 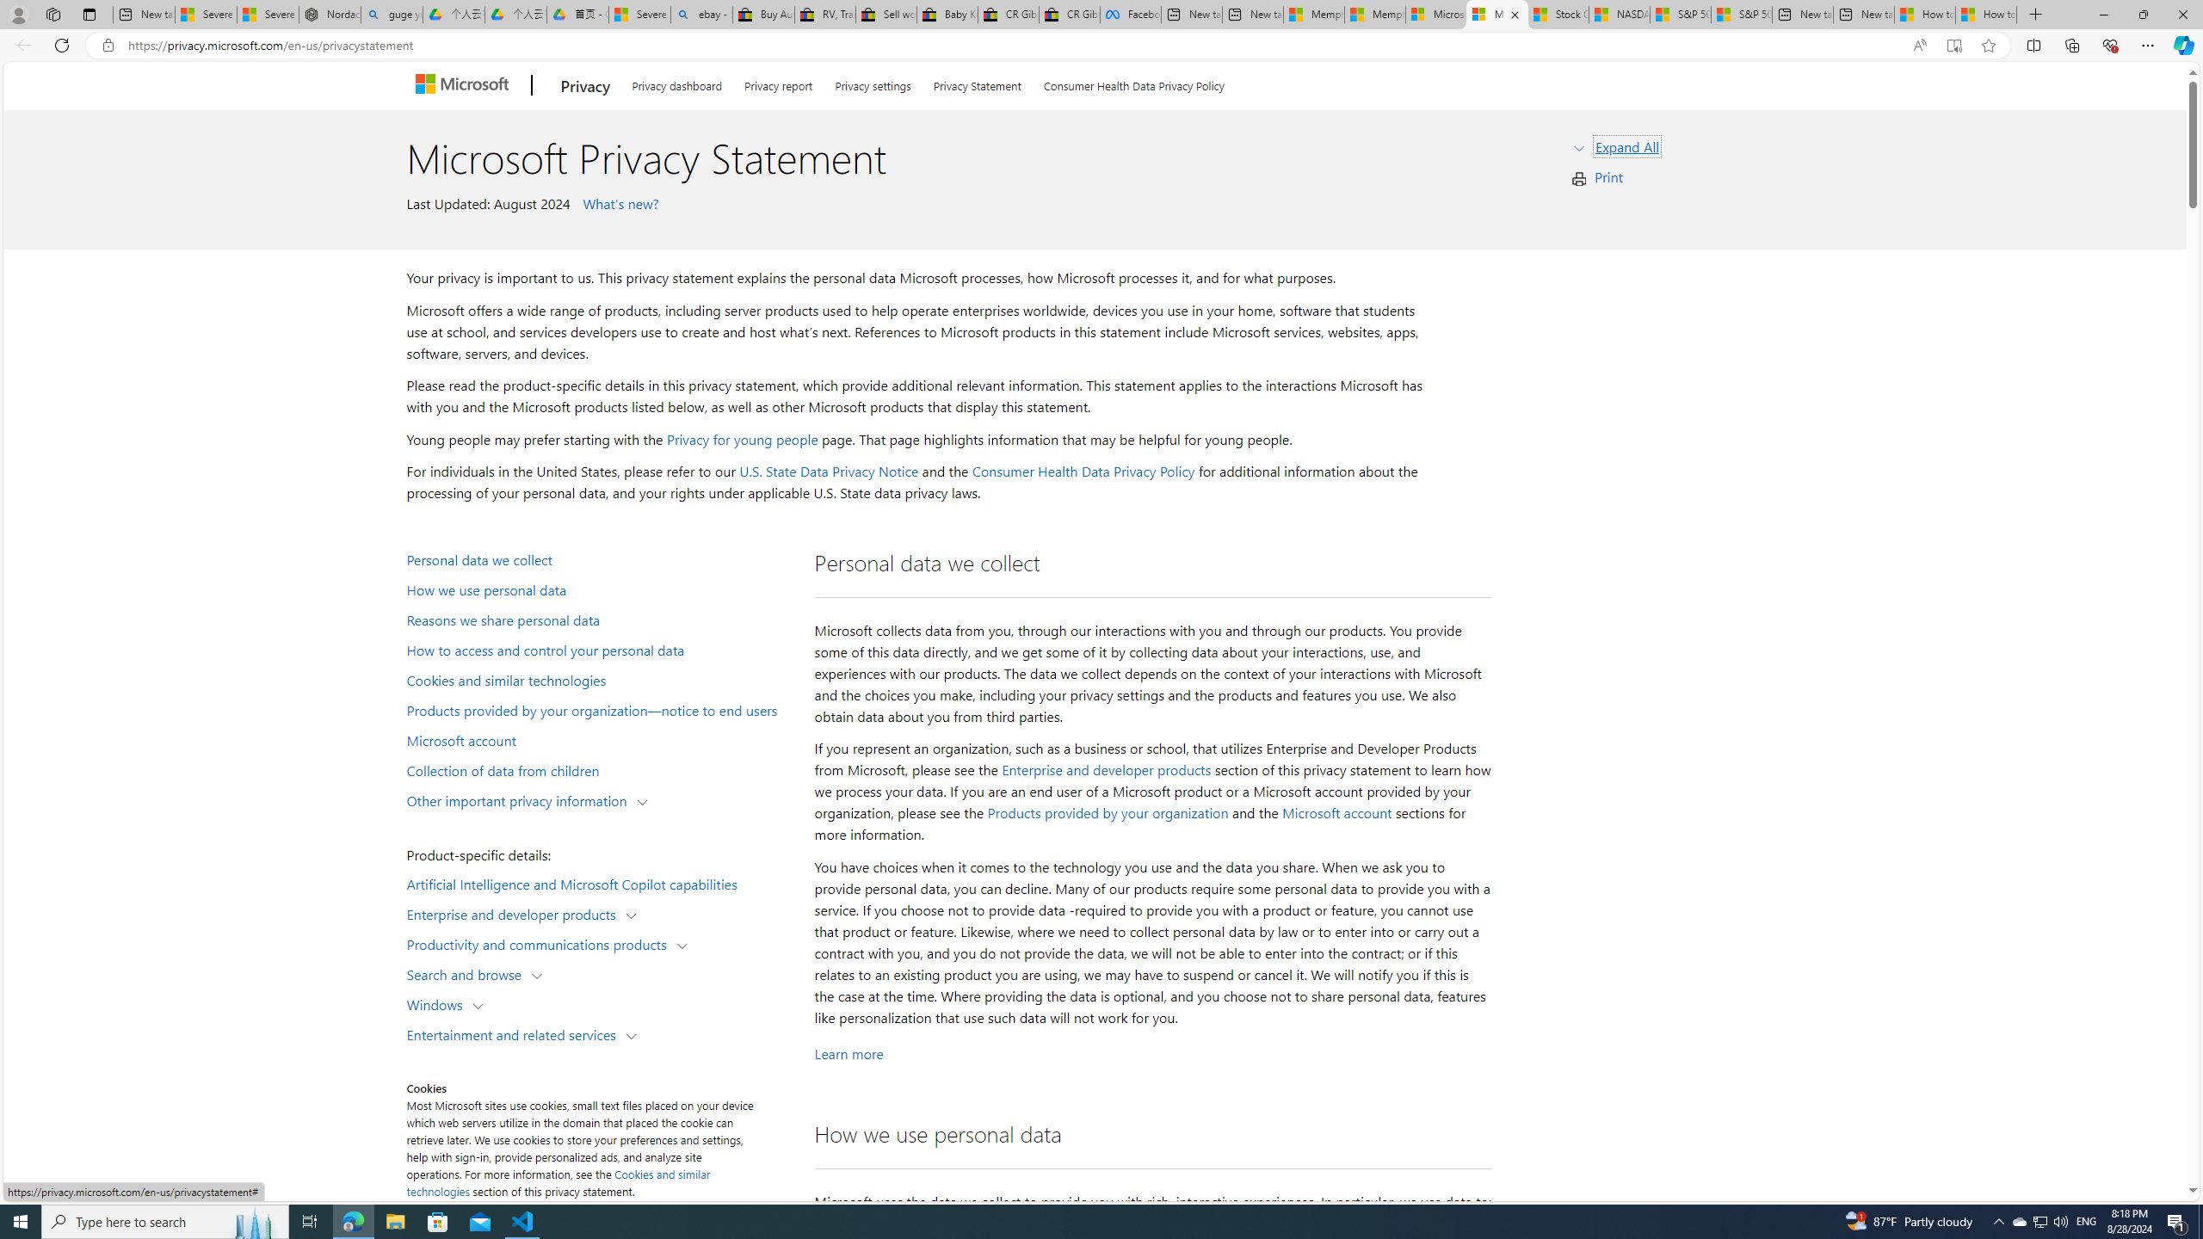 I want to click on Privacy for young people, so click(x=741, y=439).